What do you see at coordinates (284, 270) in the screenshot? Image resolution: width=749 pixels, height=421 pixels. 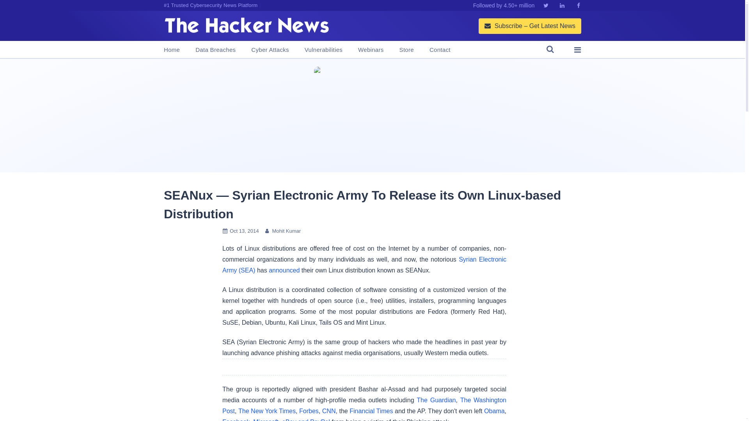 I see `announced` at bounding box center [284, 270].